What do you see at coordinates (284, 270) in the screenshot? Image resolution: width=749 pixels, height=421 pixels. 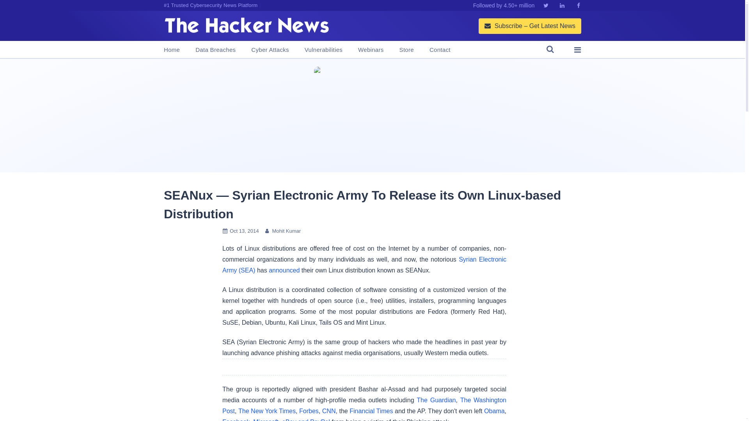 I see `announced` at bounding box center [284, 270].